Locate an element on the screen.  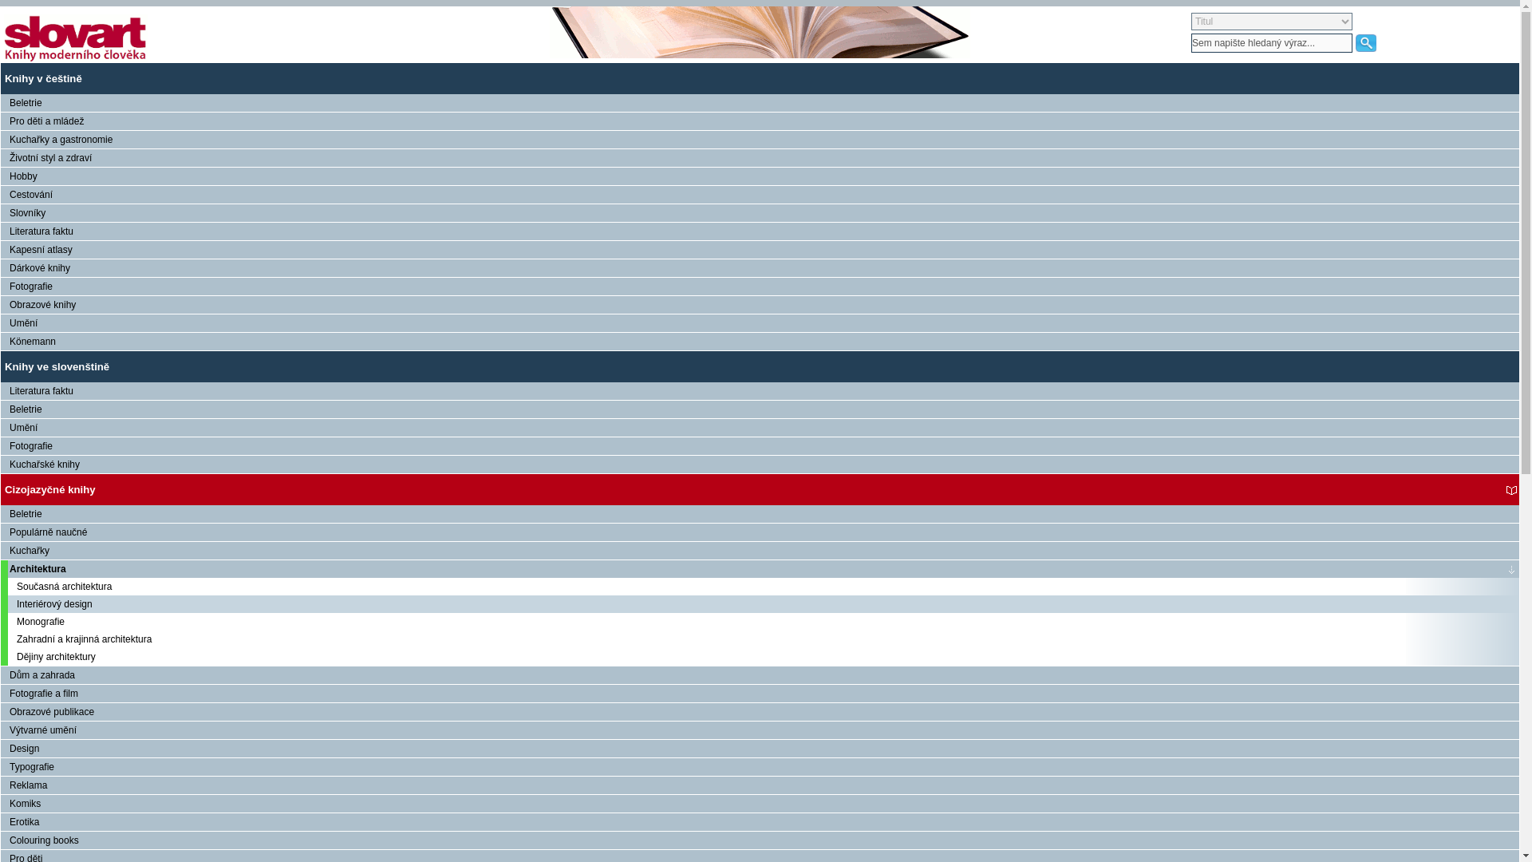
Architektura is located at coordinates (760, 568).